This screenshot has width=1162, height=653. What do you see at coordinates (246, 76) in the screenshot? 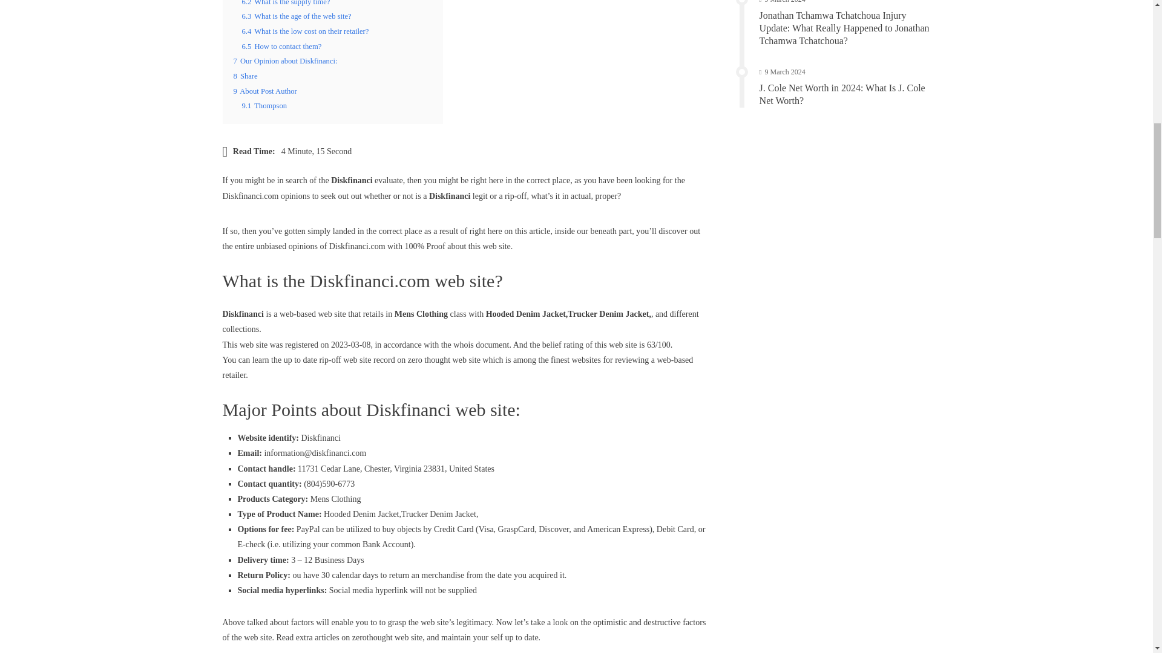
I see `8 Share` at bounding box center [246, 76].